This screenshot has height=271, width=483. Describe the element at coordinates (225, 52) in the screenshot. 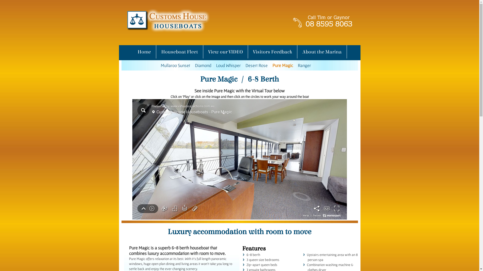

I see `View our VIDEO` at that location.